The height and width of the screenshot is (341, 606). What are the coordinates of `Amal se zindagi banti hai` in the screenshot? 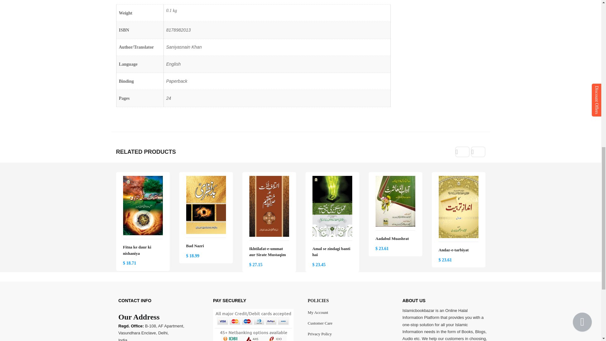 It's located at (332, 179).